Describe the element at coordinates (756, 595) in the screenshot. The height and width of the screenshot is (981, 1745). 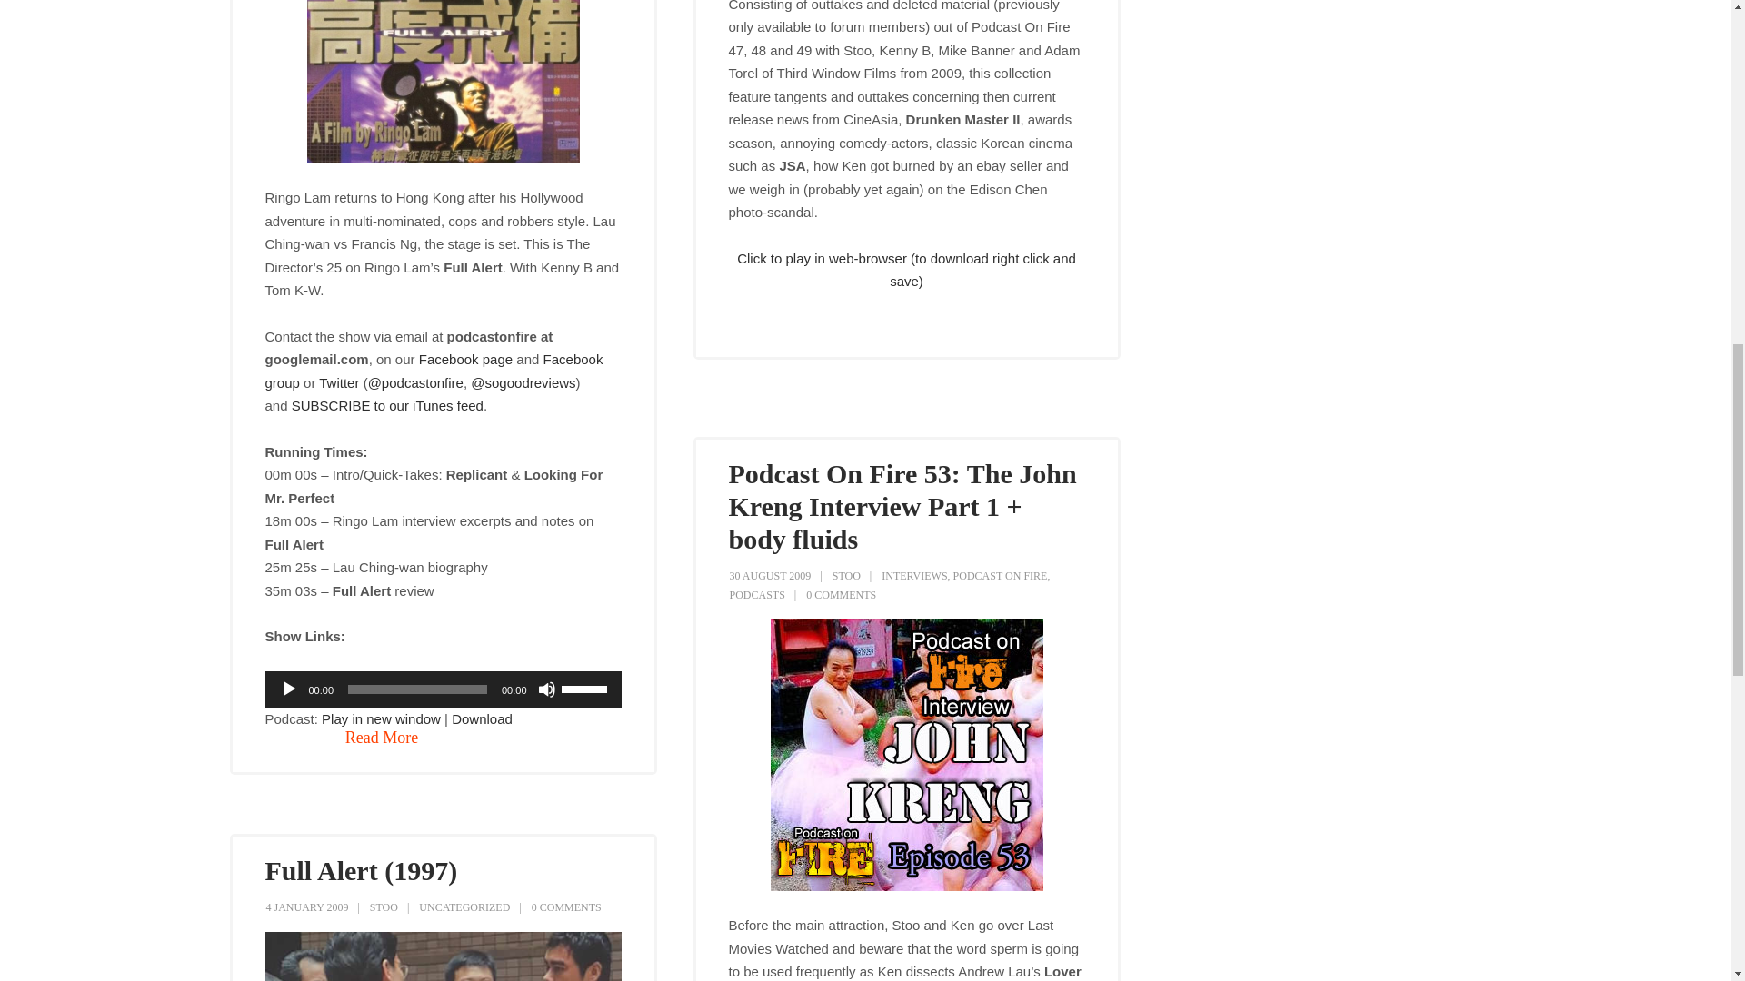
I see `PODCASTS` at that location.